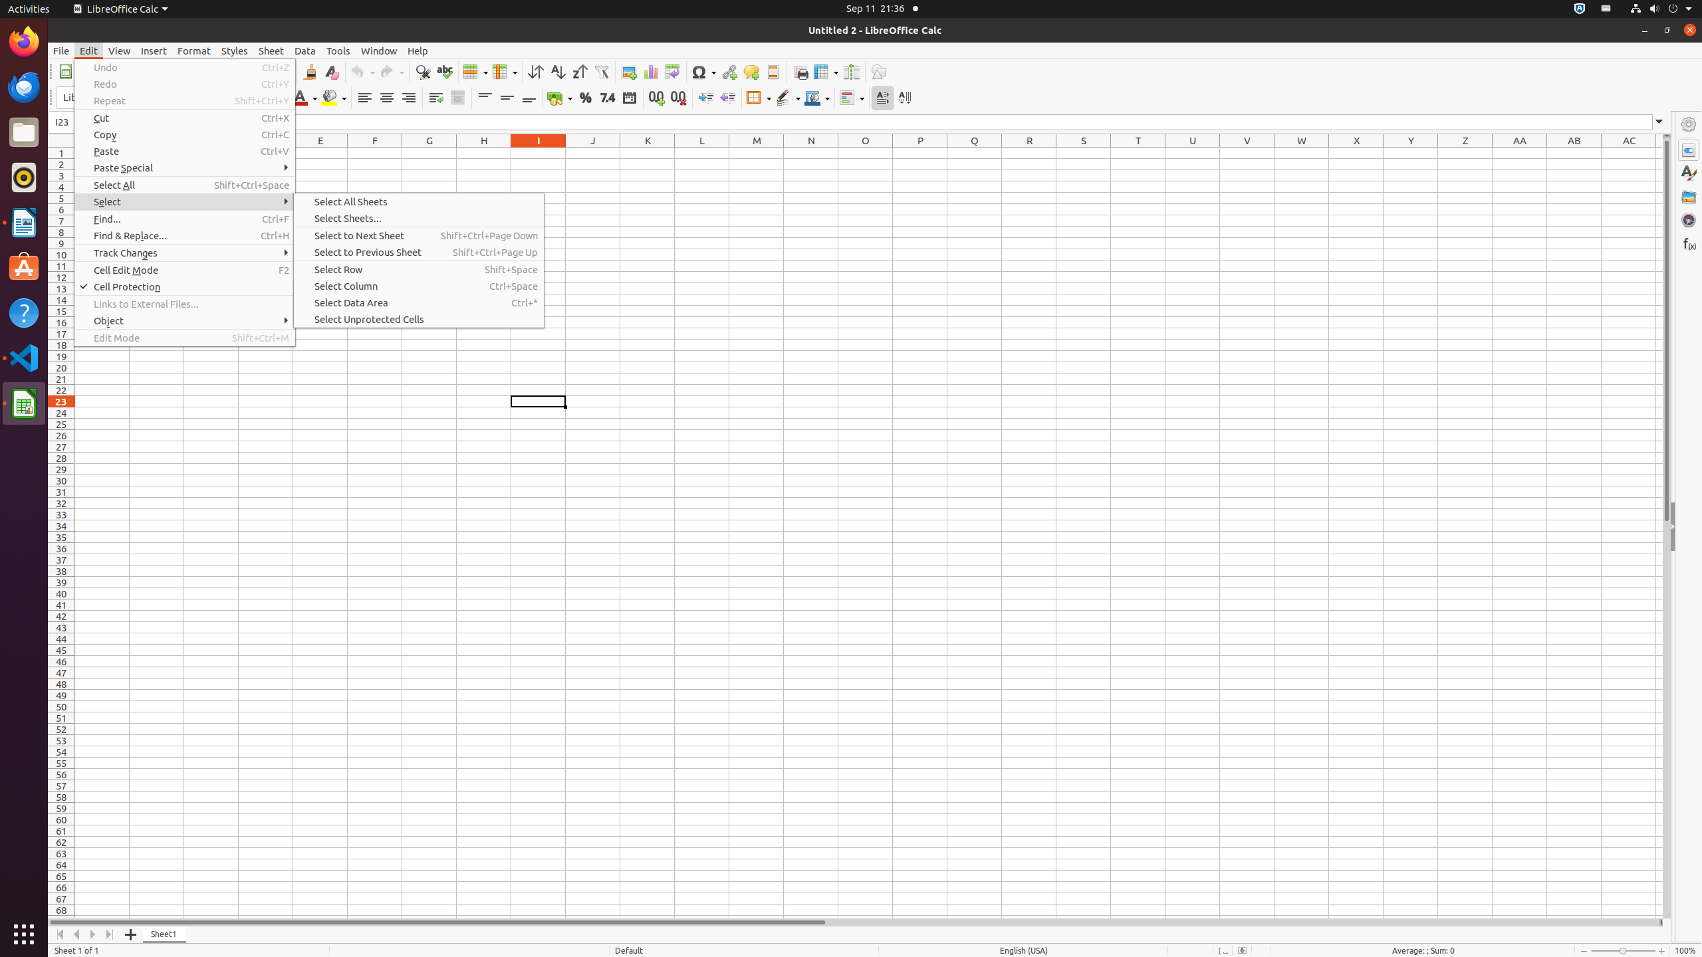 The height and width of the screenshot is (957, 1702). I want to click on Apply Style, so click(49, 86).